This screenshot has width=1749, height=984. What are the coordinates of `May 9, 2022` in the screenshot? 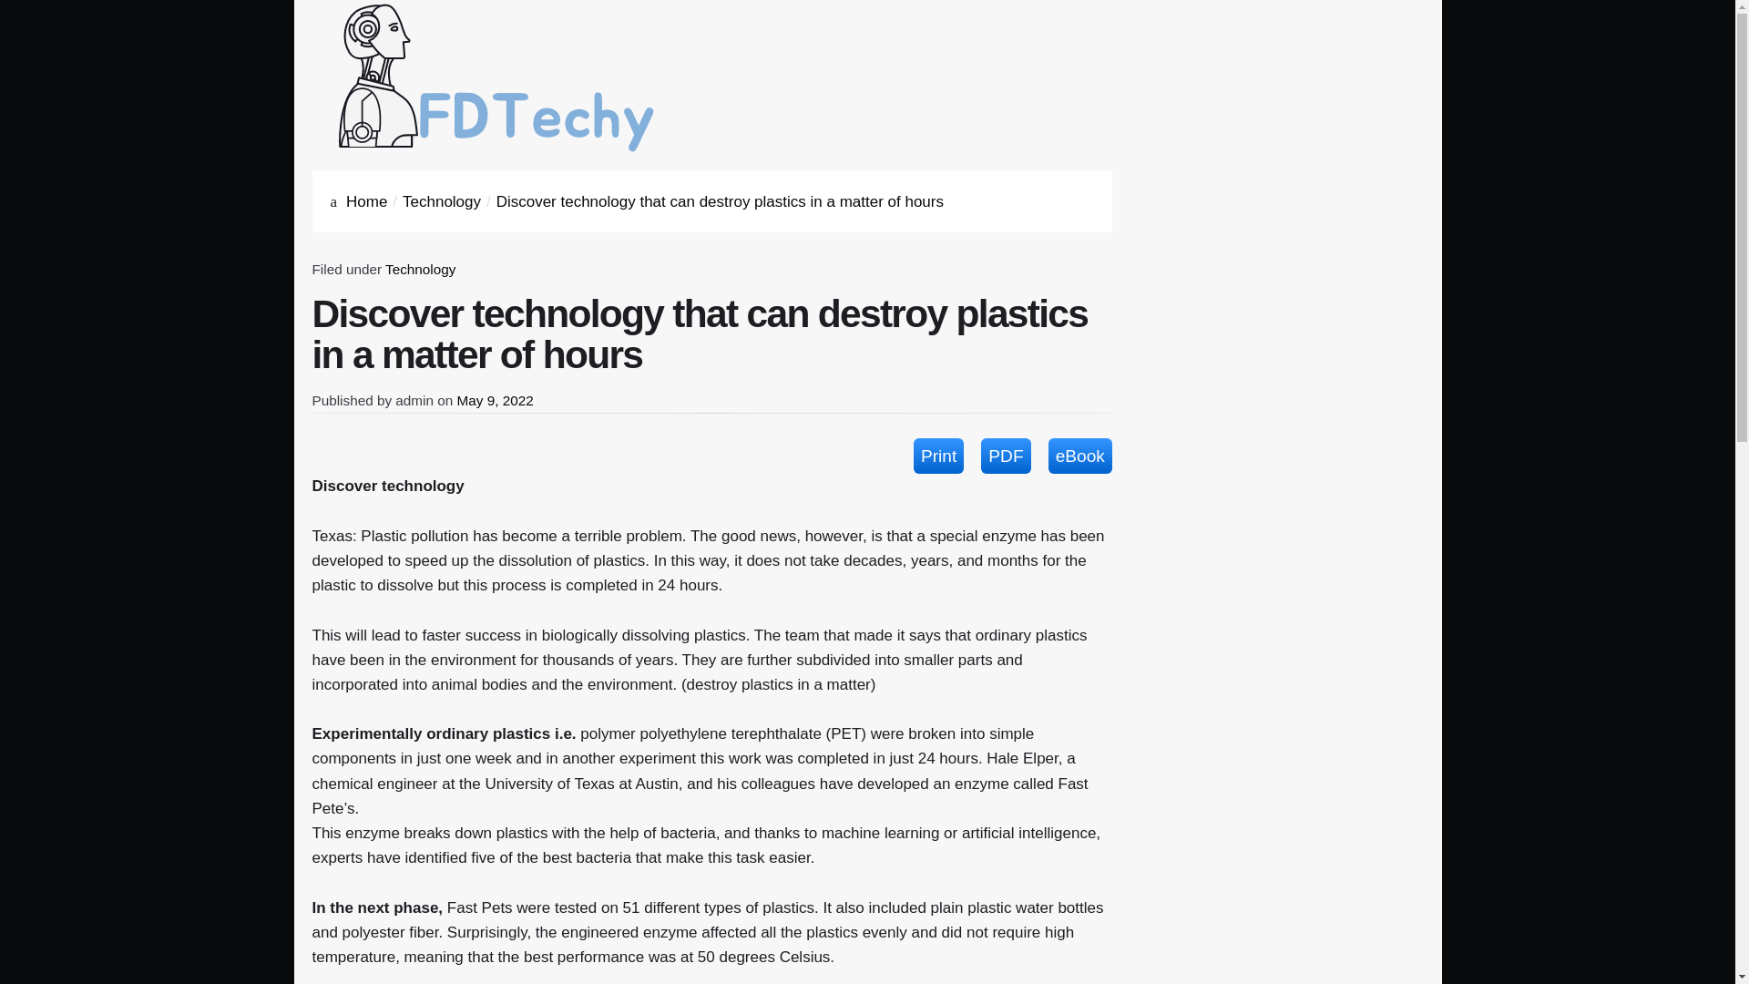 It's located at (495, 400).